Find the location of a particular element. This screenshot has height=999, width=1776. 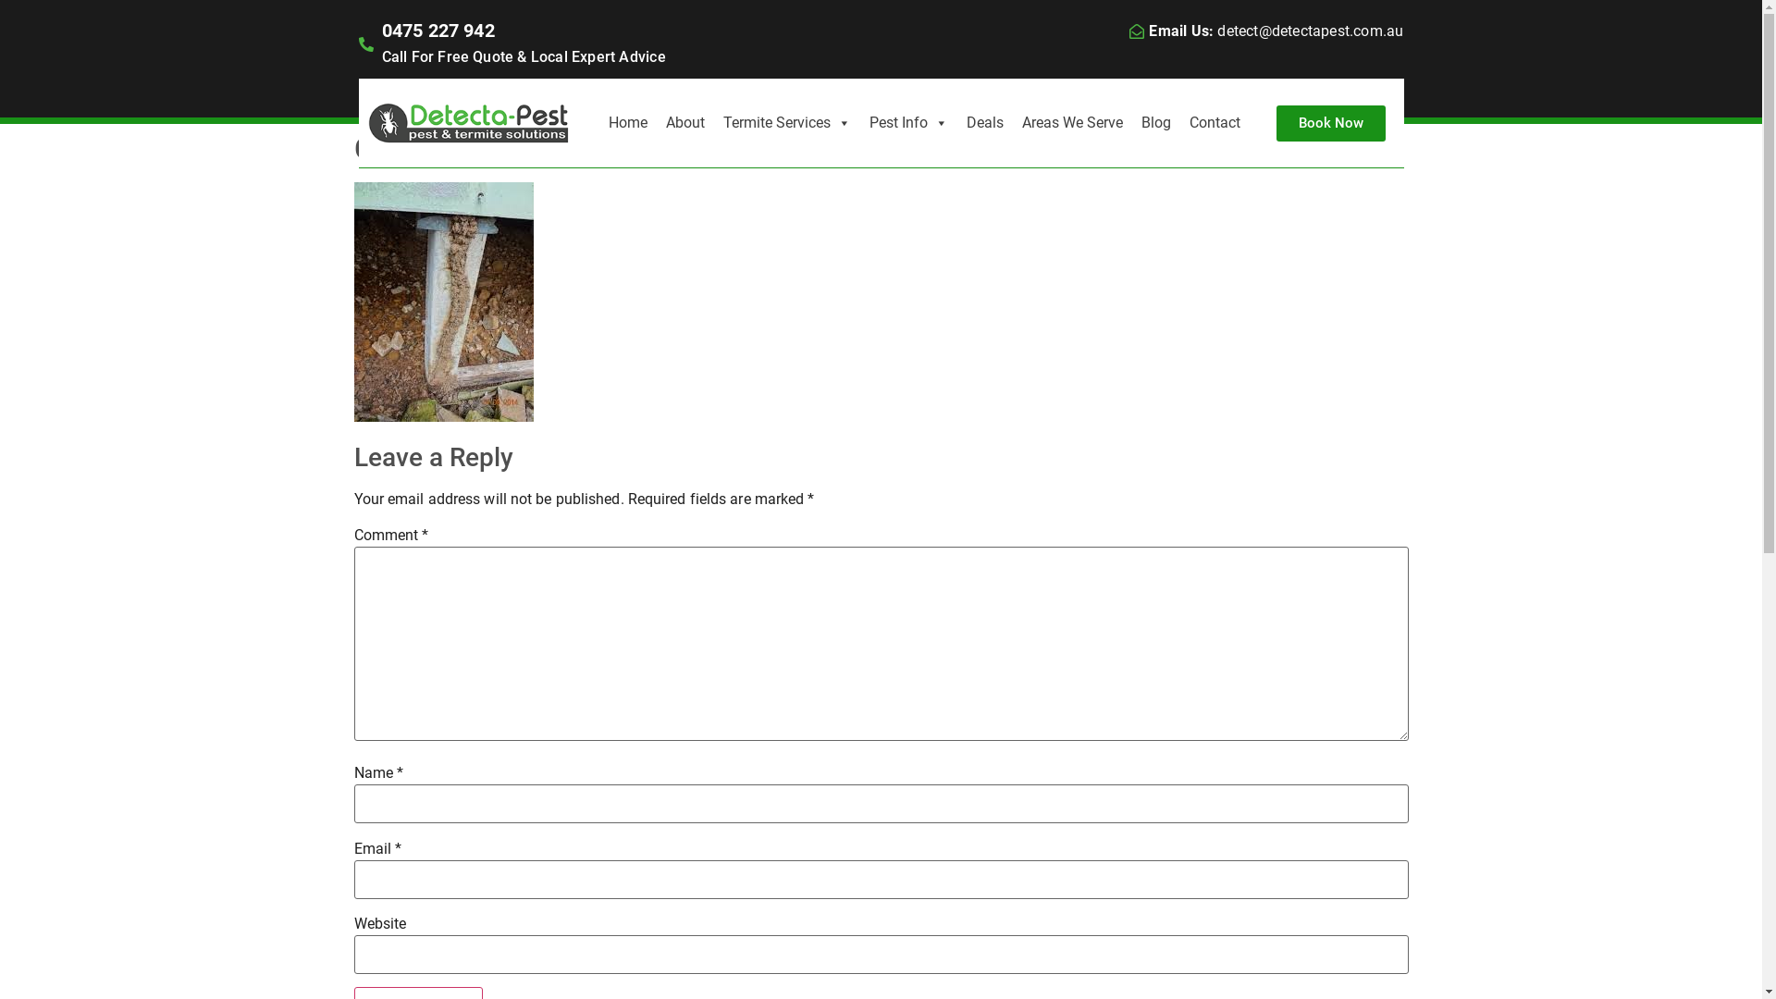

Termite Services is located at coordinates (787, 123).